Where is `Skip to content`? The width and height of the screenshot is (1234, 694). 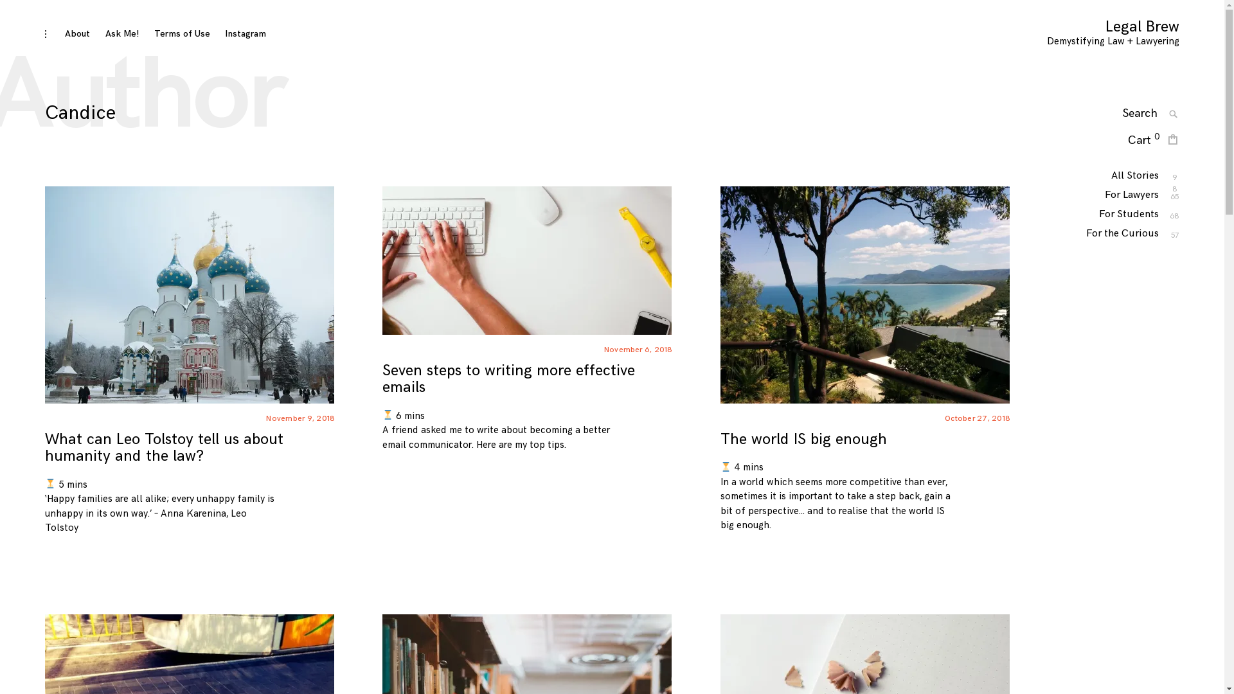
Skip to content is located at coordinates (45, 25).